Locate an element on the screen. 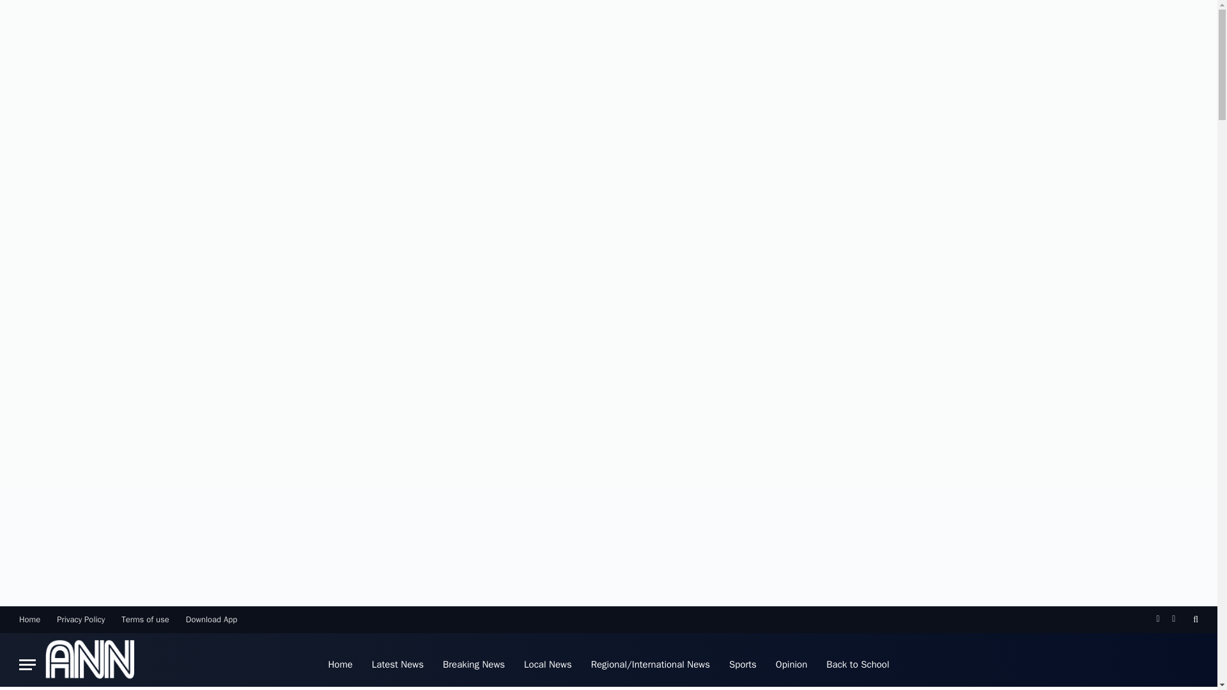 This screenshot has width=1227, height=690. Download App is located at coordinates (212, 619).